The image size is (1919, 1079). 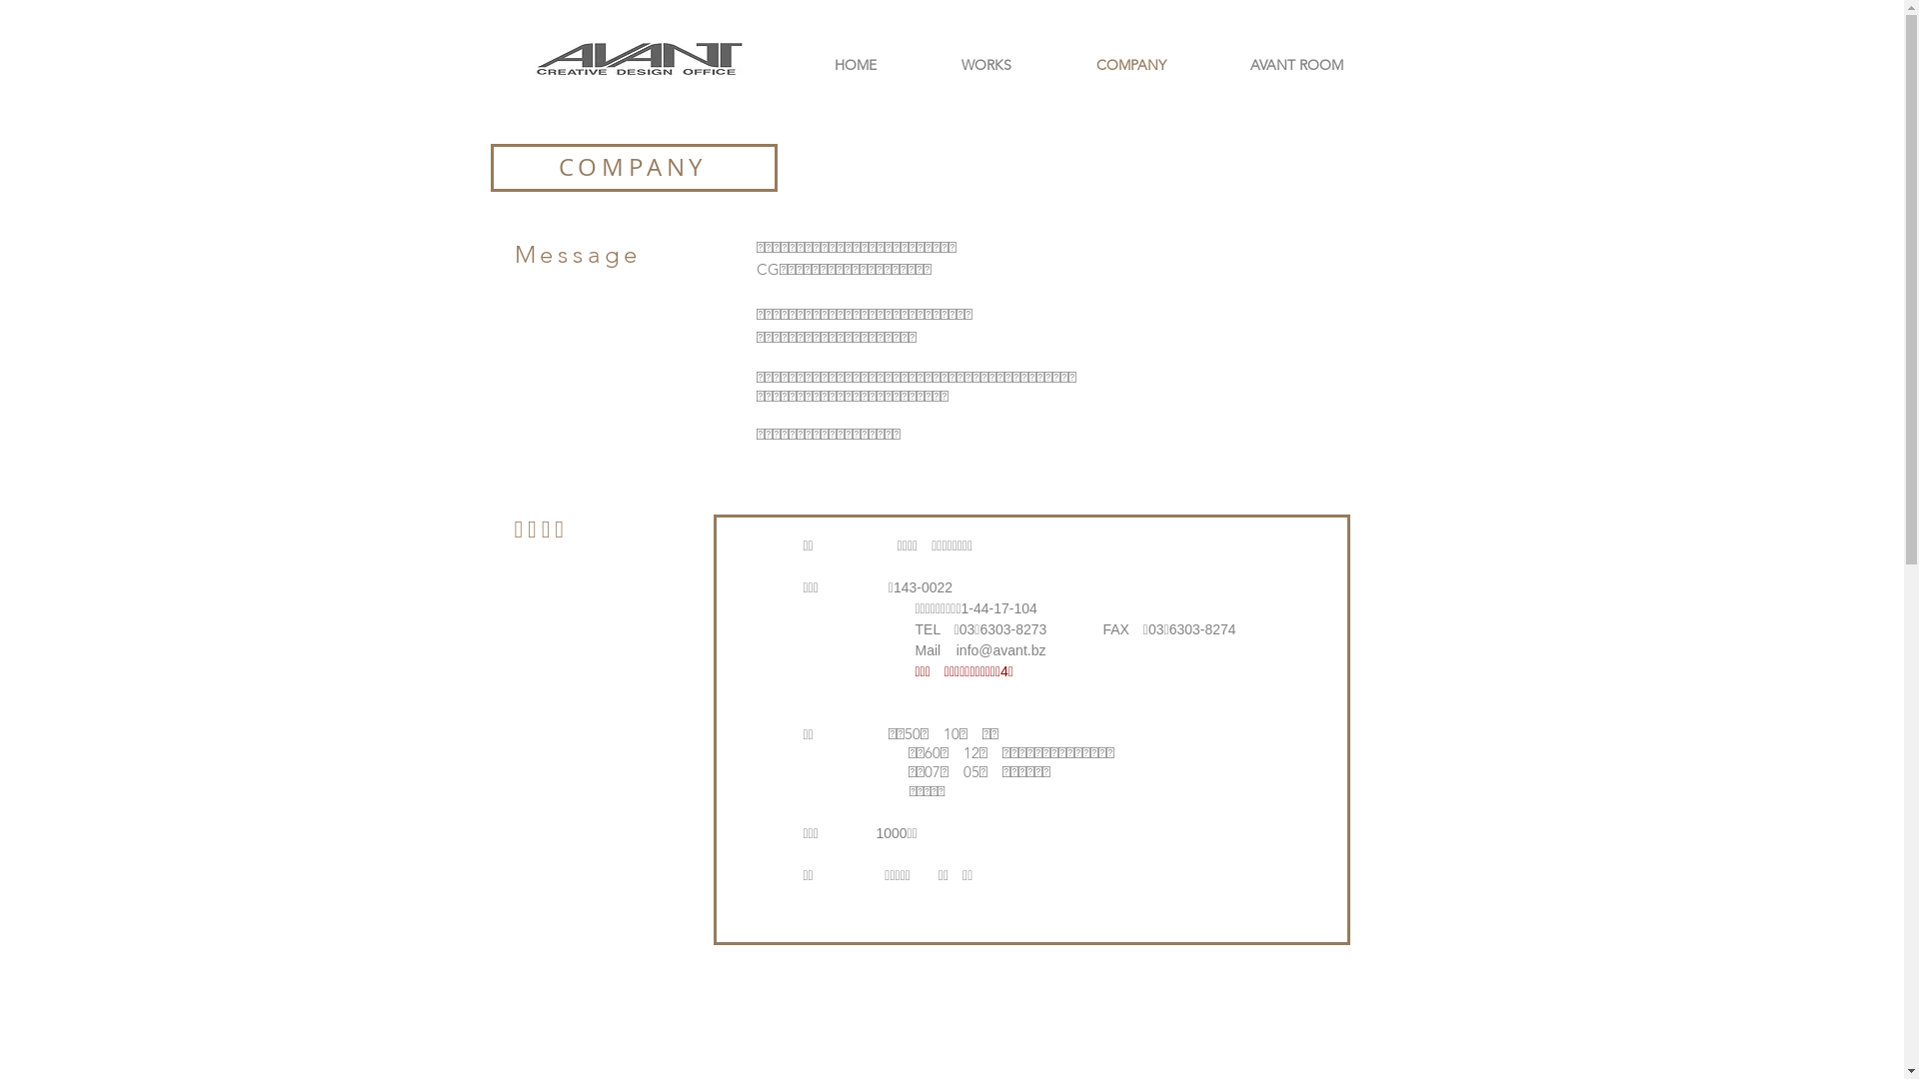 What do you see at coordinates (1130, 65) in the screenshot?
I see `COMPANY` at bounding box center [1130, 65].